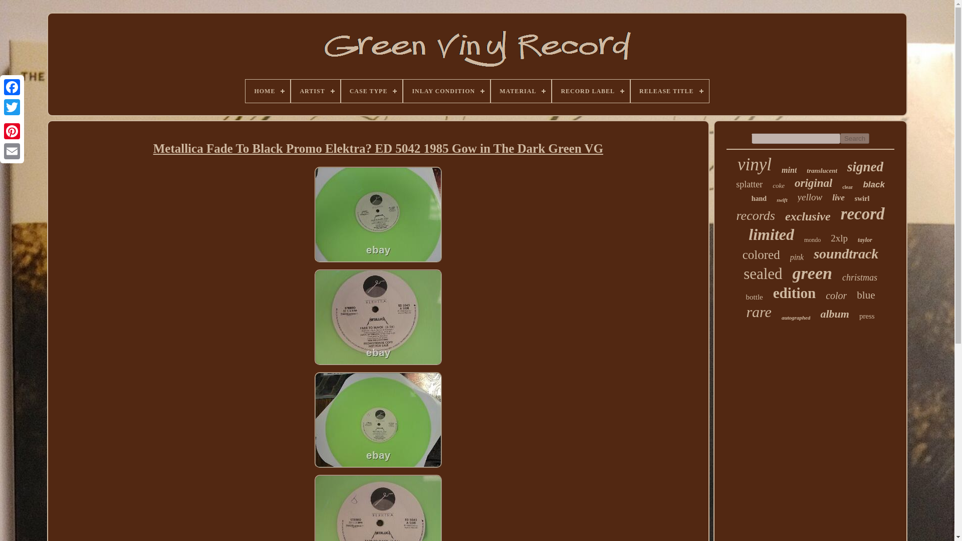 This screenshot has height=541, width=962. Describe the element at coordinates (315, 91) in the screenshot. I see `ARTIST` at that location.